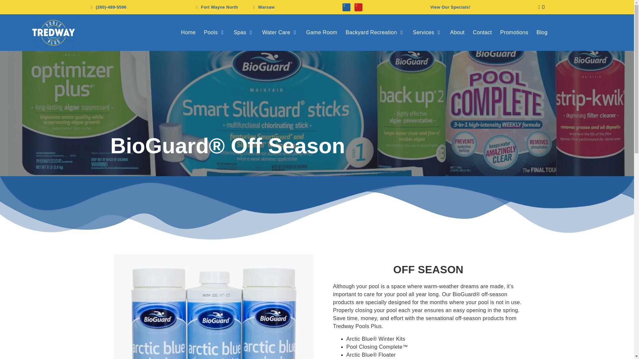 The width and height of the screenshot is (639, 359). Describe the element at coordinates (263, 7) in the screenshot. I see `Warsaw` at that location.